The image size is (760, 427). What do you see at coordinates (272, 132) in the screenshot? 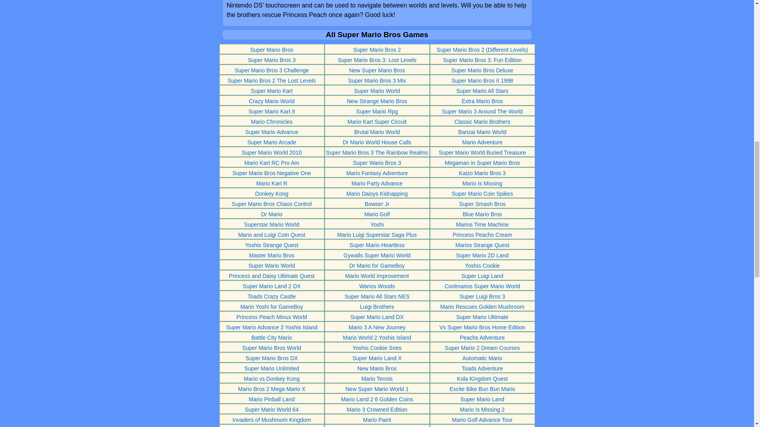
I see `Super Mario Advance` at bounding box center [272, 132].